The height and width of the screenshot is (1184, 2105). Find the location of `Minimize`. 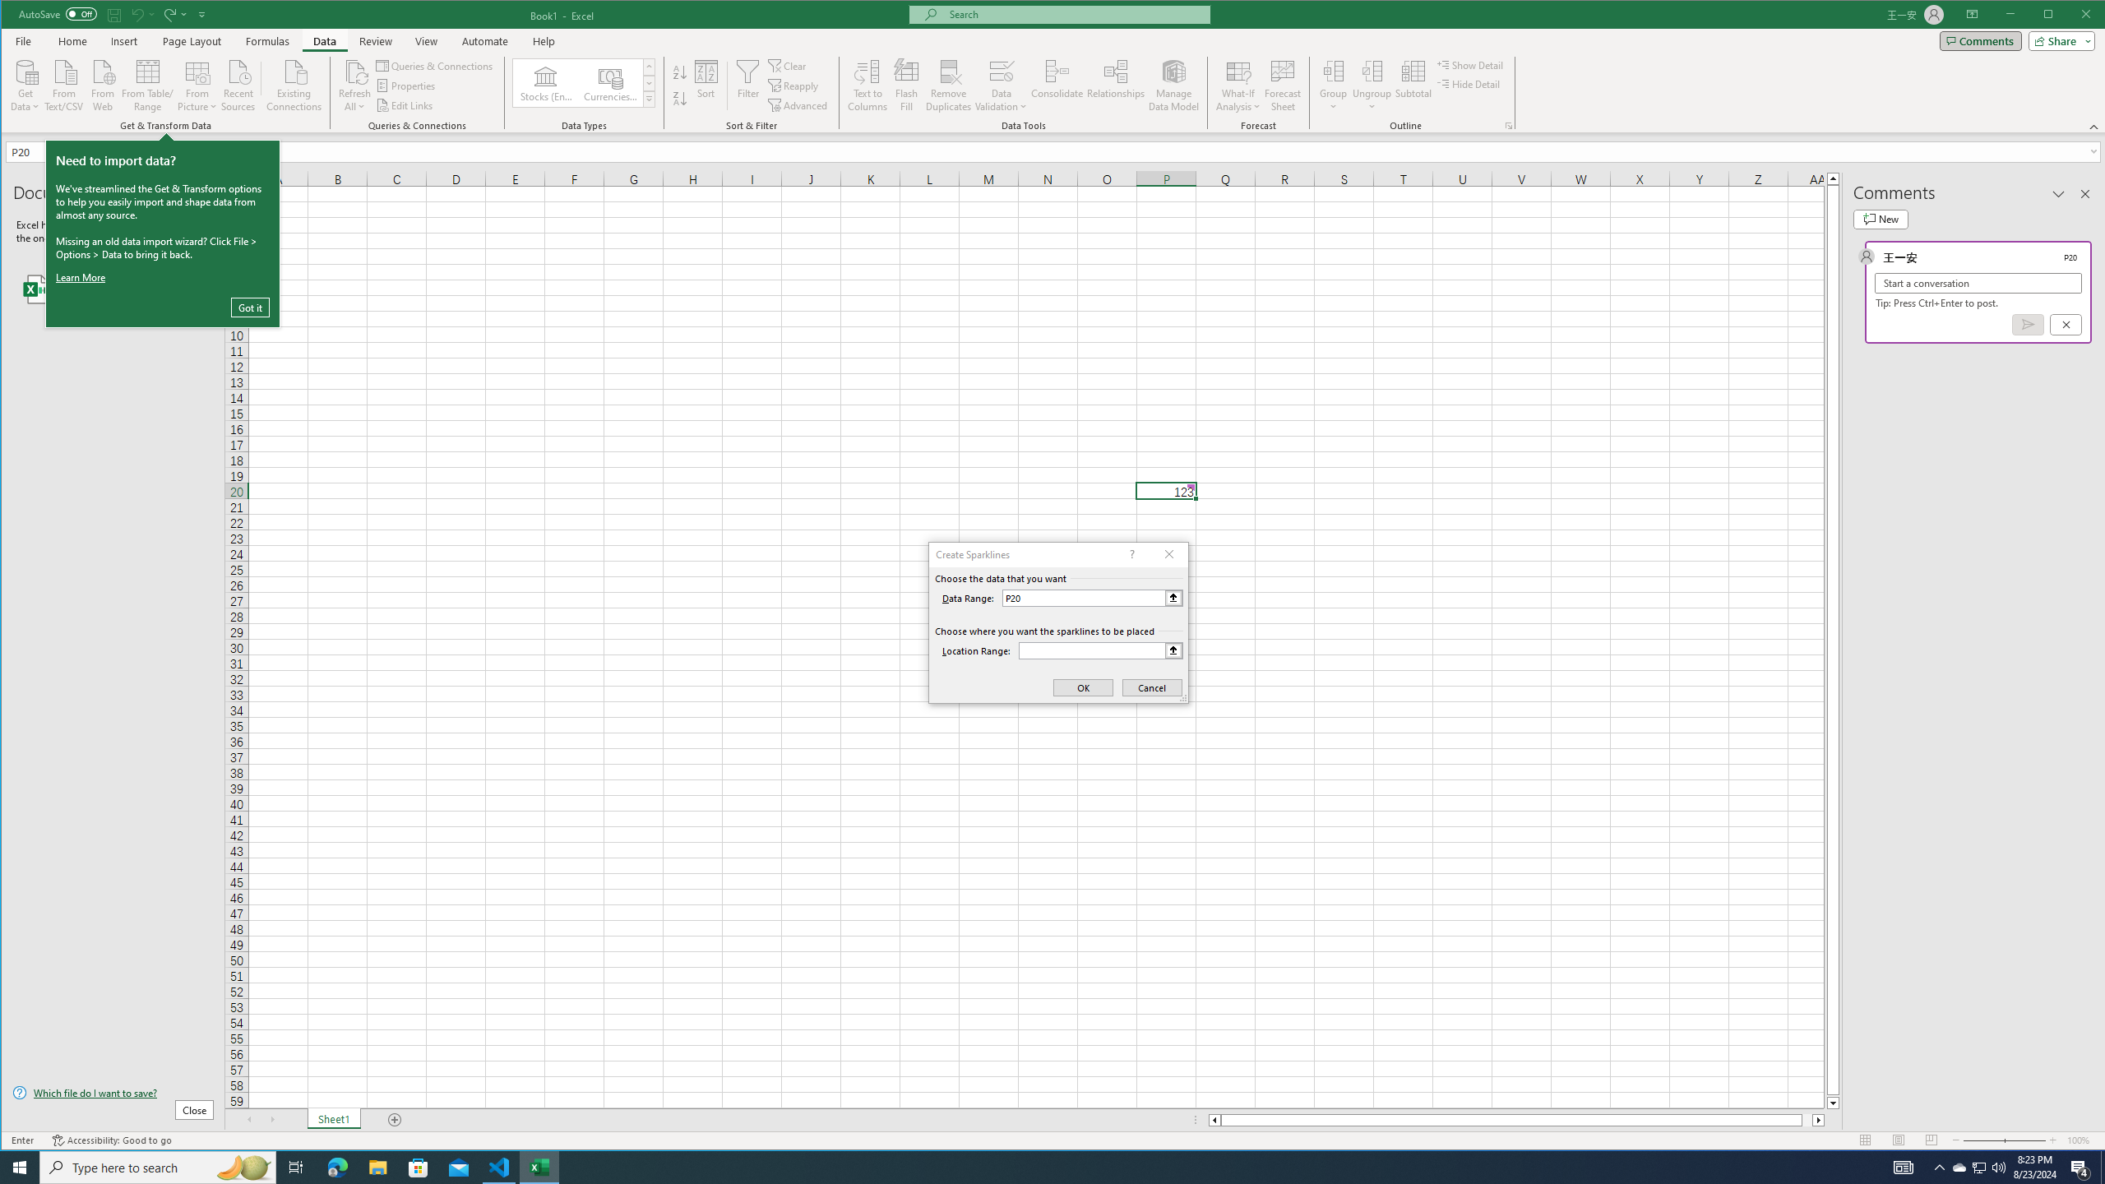

Minimize is located at coordinates (2052, 16).